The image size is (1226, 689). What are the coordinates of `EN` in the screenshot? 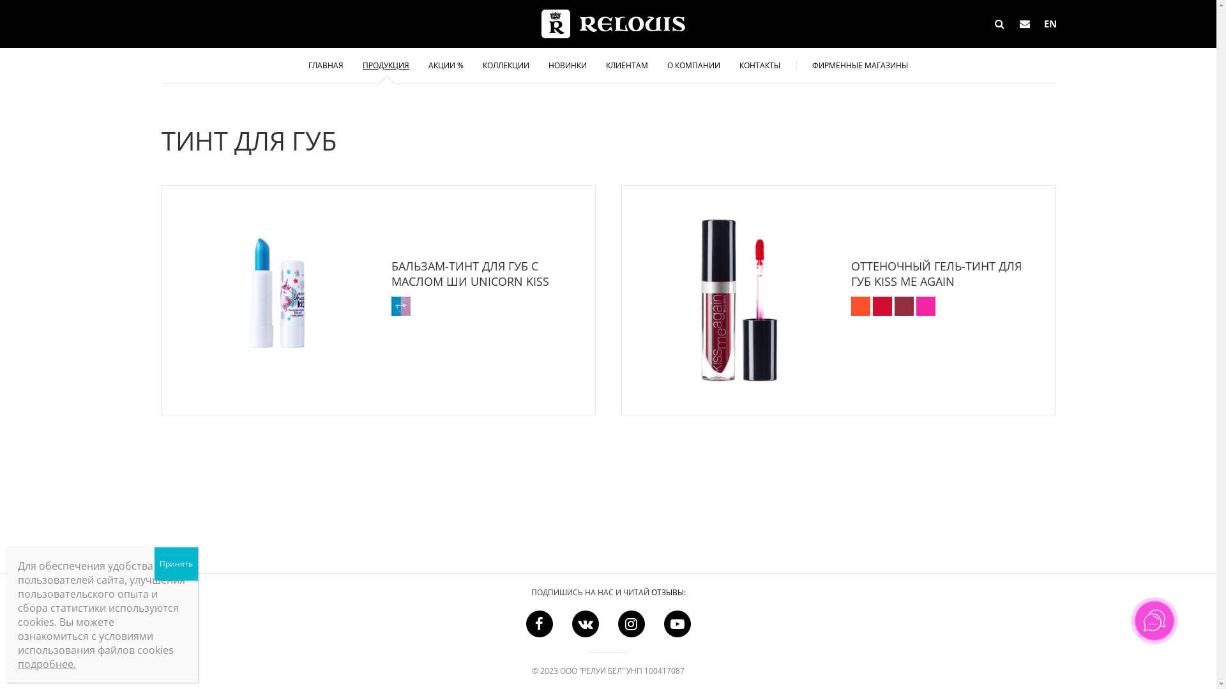 It's located at (1051, 24).